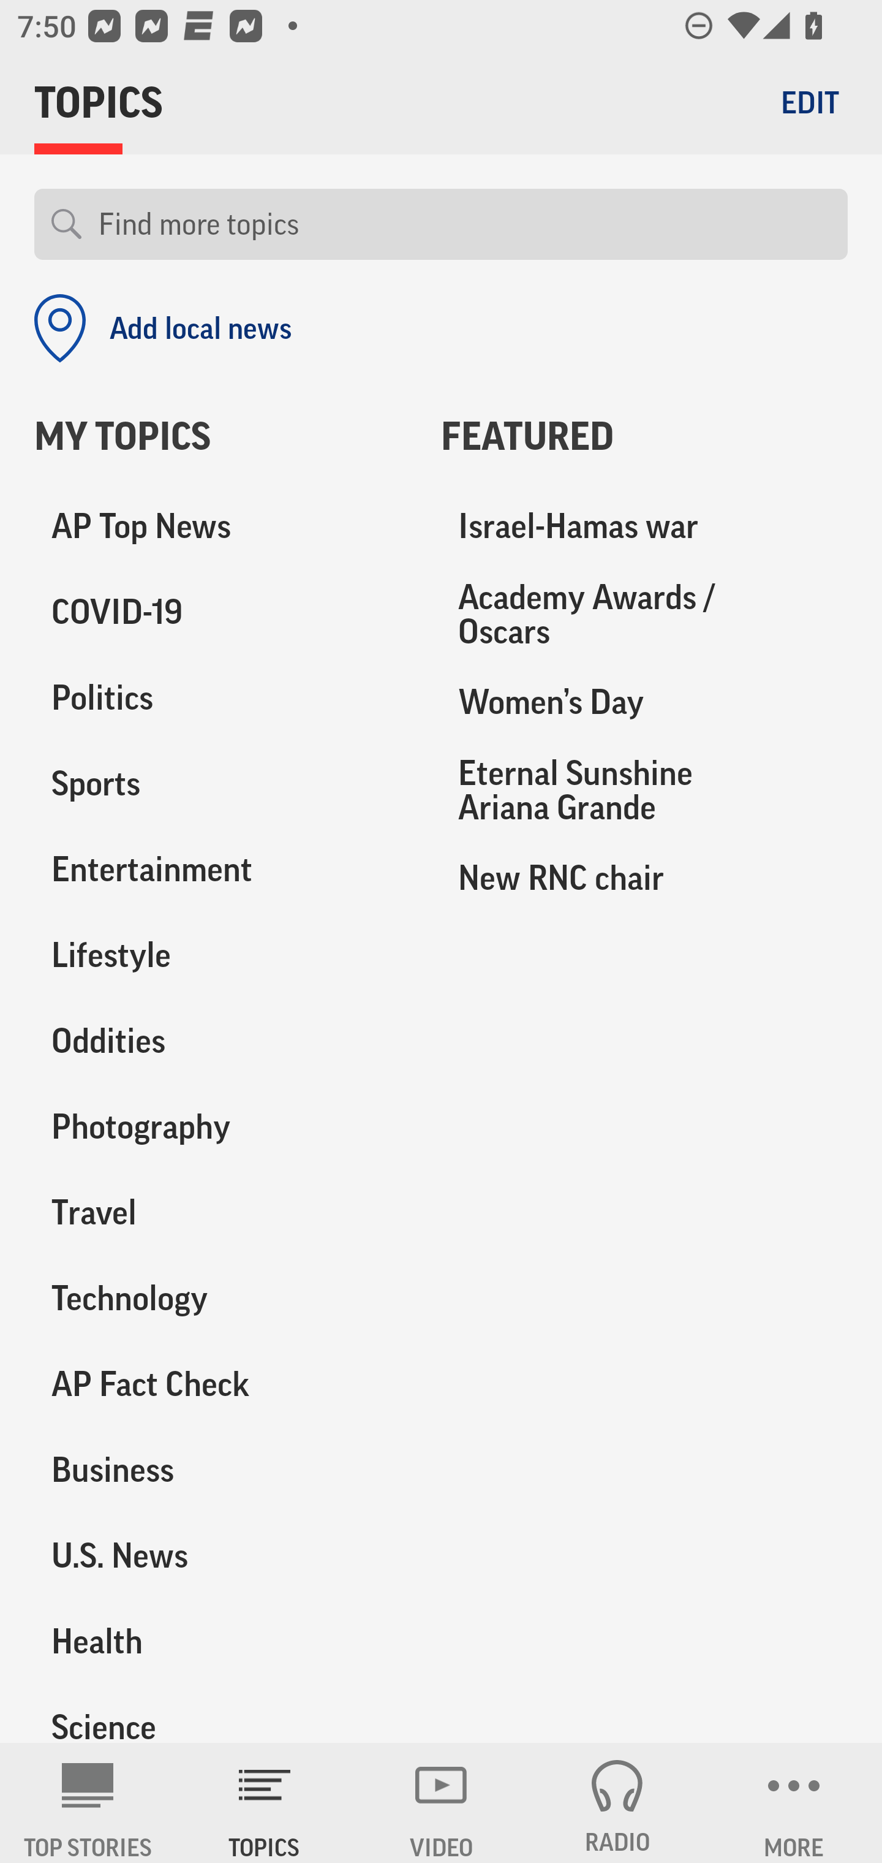  Describe the element at coordinates (221, 1713) in the screenshot. I see `Science` at that location.